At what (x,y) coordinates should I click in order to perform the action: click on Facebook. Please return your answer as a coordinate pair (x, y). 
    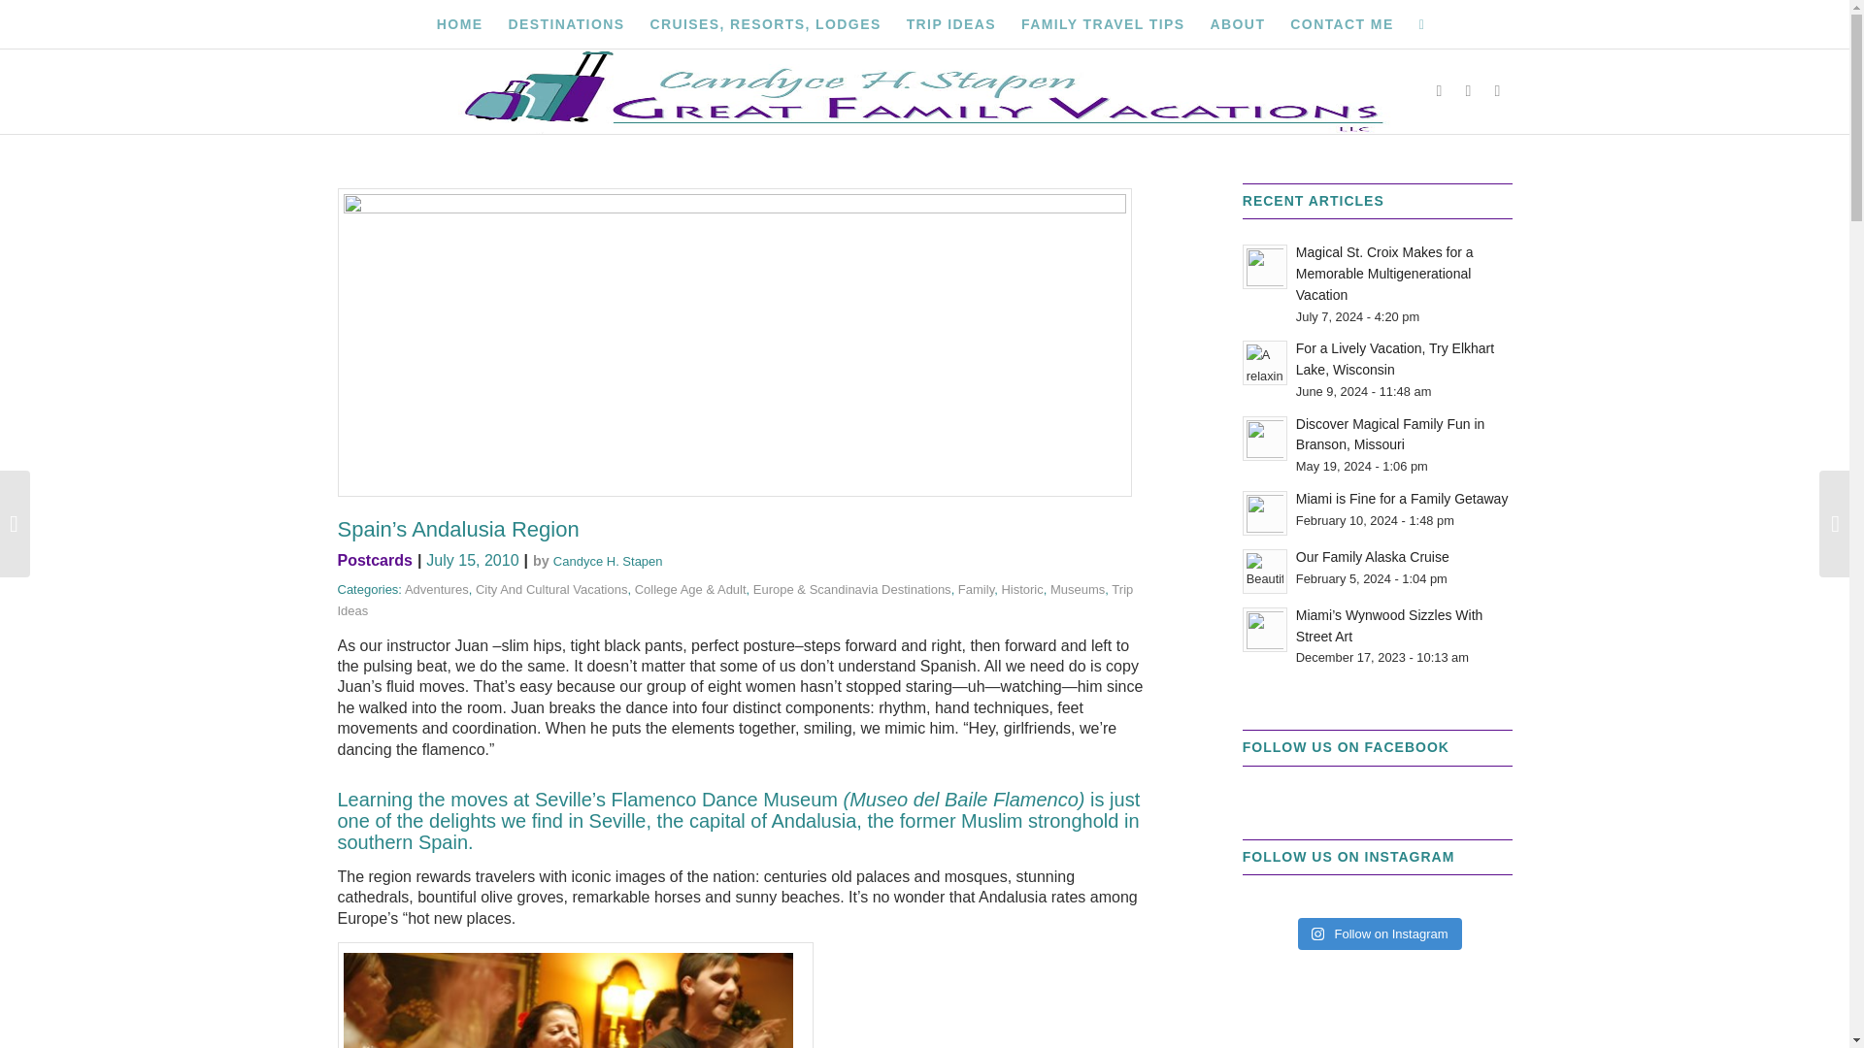
    Looking at the image, I should click on (1439, 91).